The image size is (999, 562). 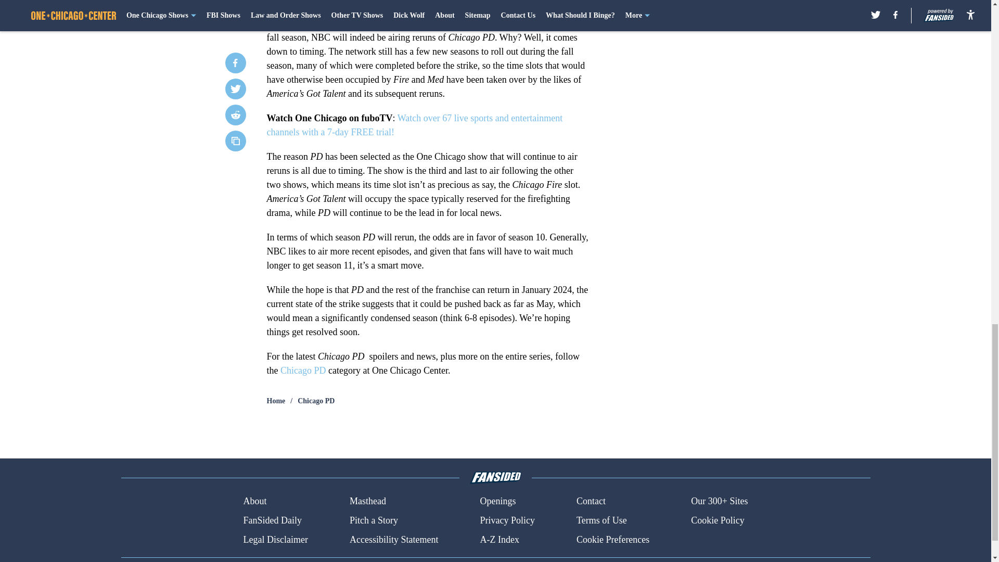 I want to click on Chicago PD, so click(x=303, y=371).